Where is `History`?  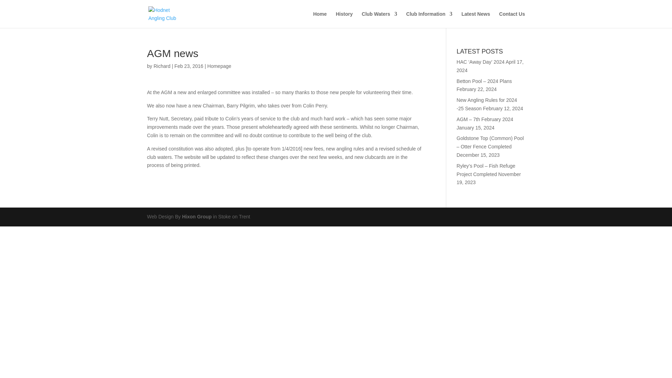 History is located at coordinates (344, 20).